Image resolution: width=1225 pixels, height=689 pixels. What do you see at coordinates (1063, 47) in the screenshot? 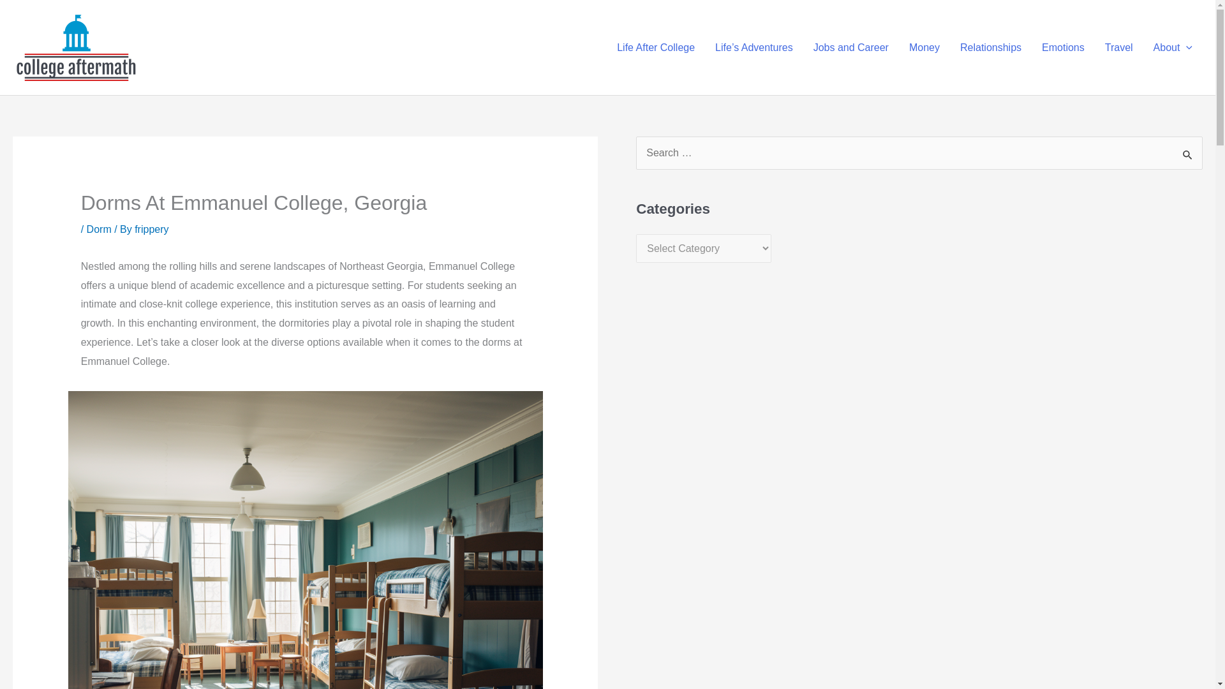
I see `Emotions` at bounding box center [1063, 47].